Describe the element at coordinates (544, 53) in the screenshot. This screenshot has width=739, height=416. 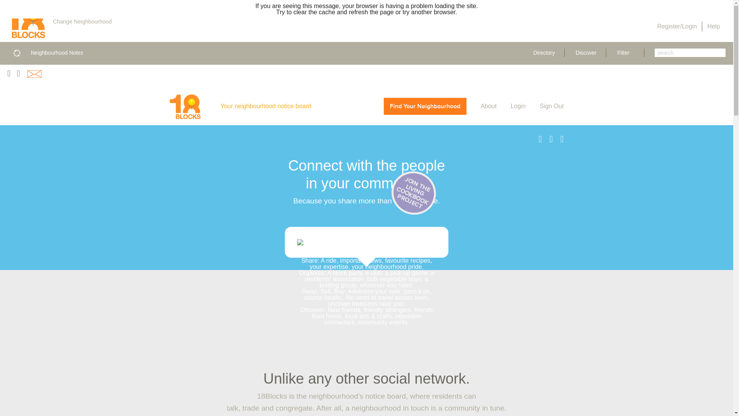
I see `Directory` at that location.